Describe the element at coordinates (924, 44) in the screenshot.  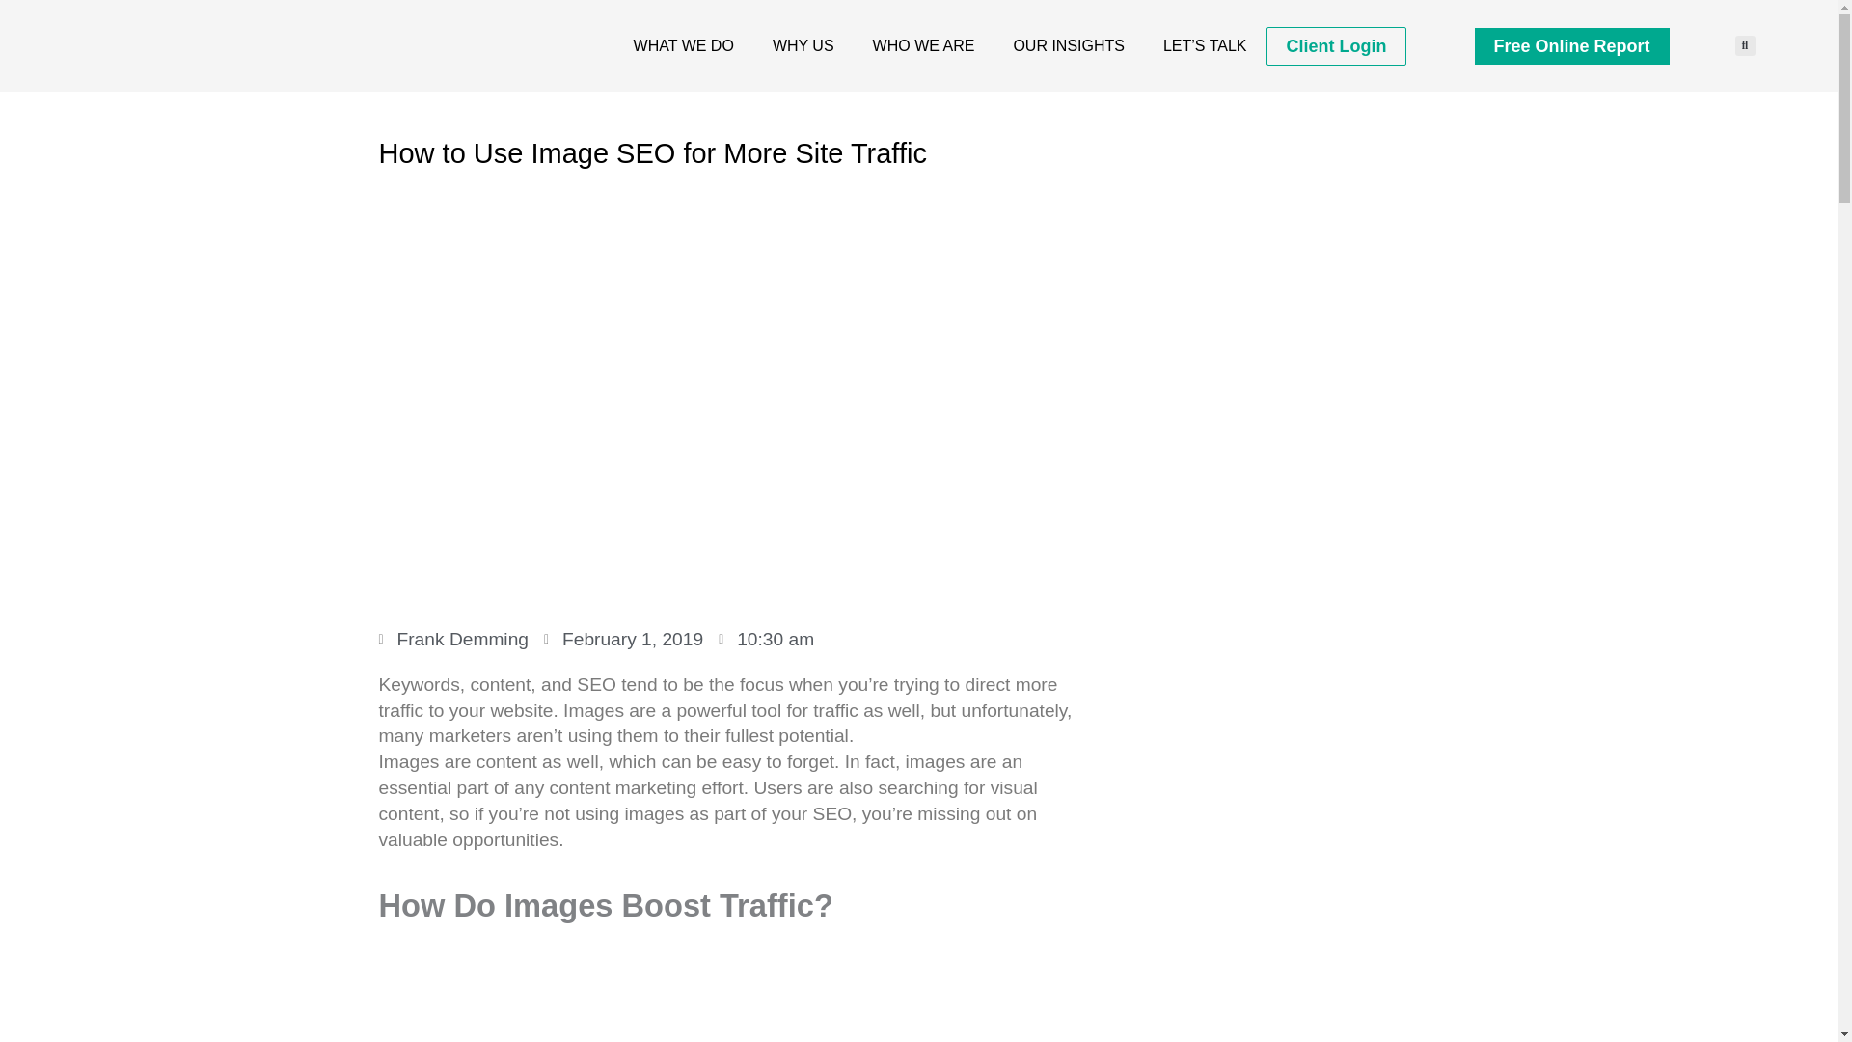
I see `WHO WE ARE` at that location.